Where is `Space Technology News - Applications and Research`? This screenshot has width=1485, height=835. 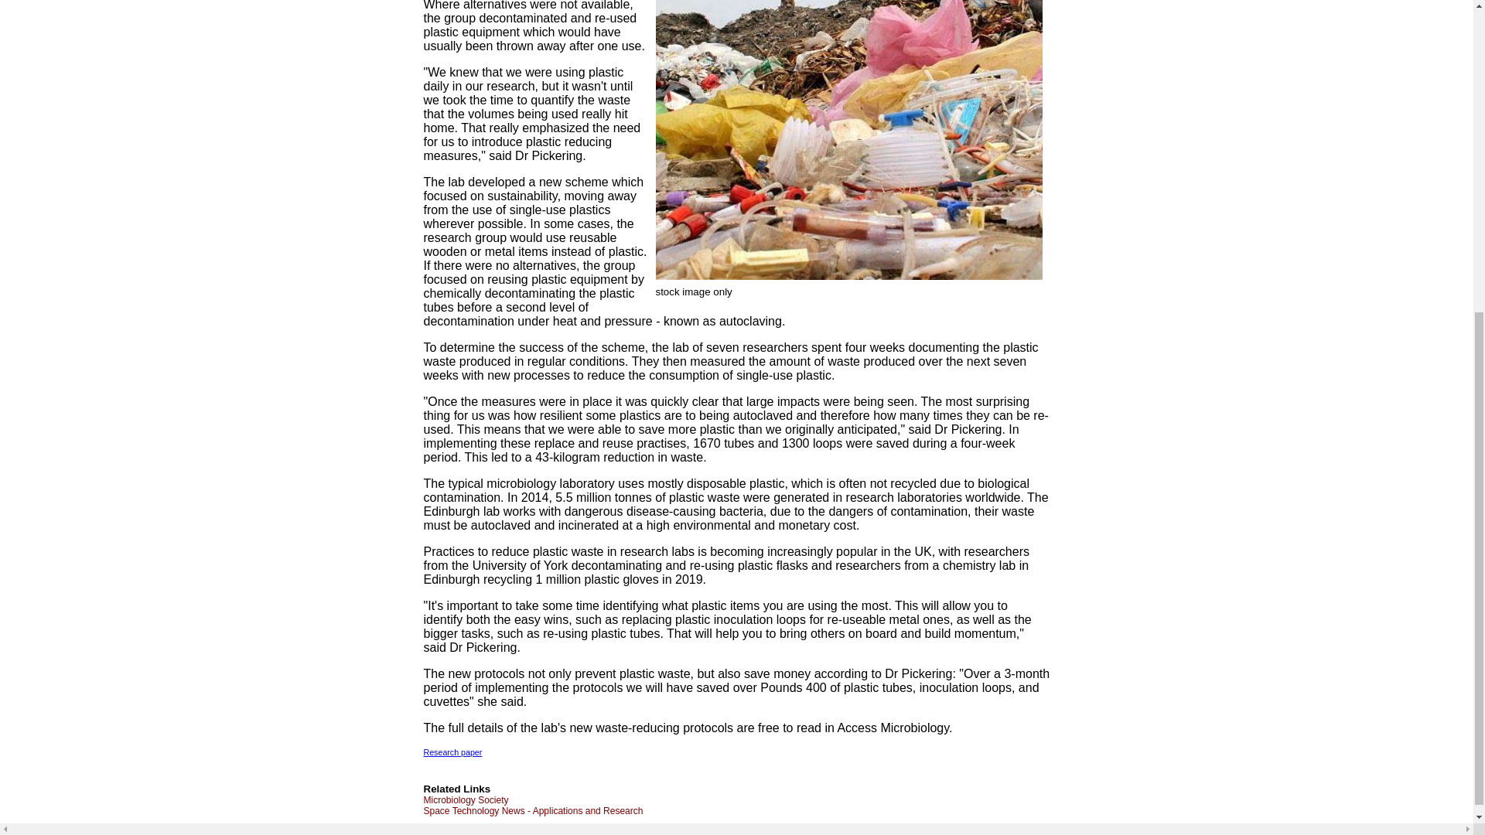
Space Technology News - Applications and Research is located at coordinates (533, 811).